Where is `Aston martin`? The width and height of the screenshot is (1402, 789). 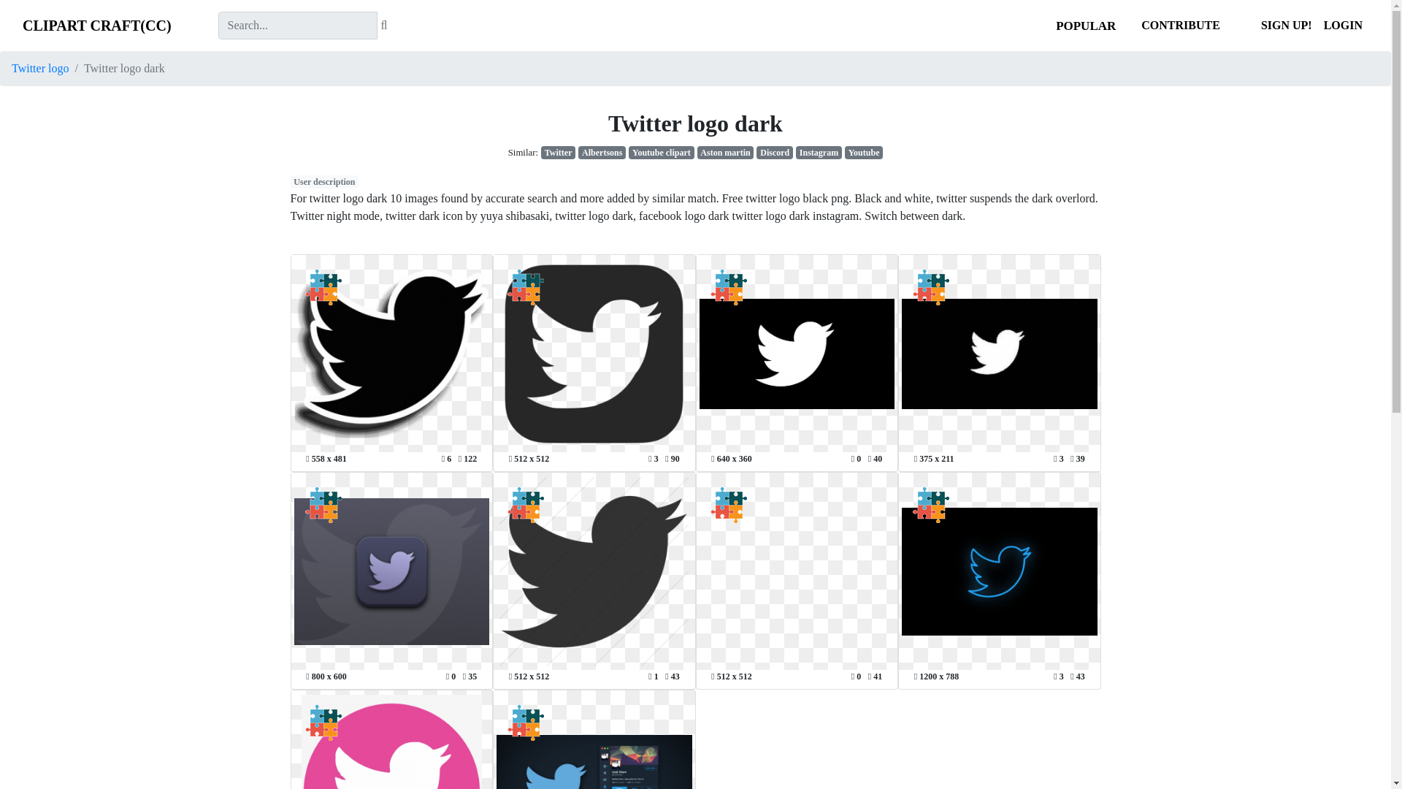
Aston martin is located at coordinates (725, 152).